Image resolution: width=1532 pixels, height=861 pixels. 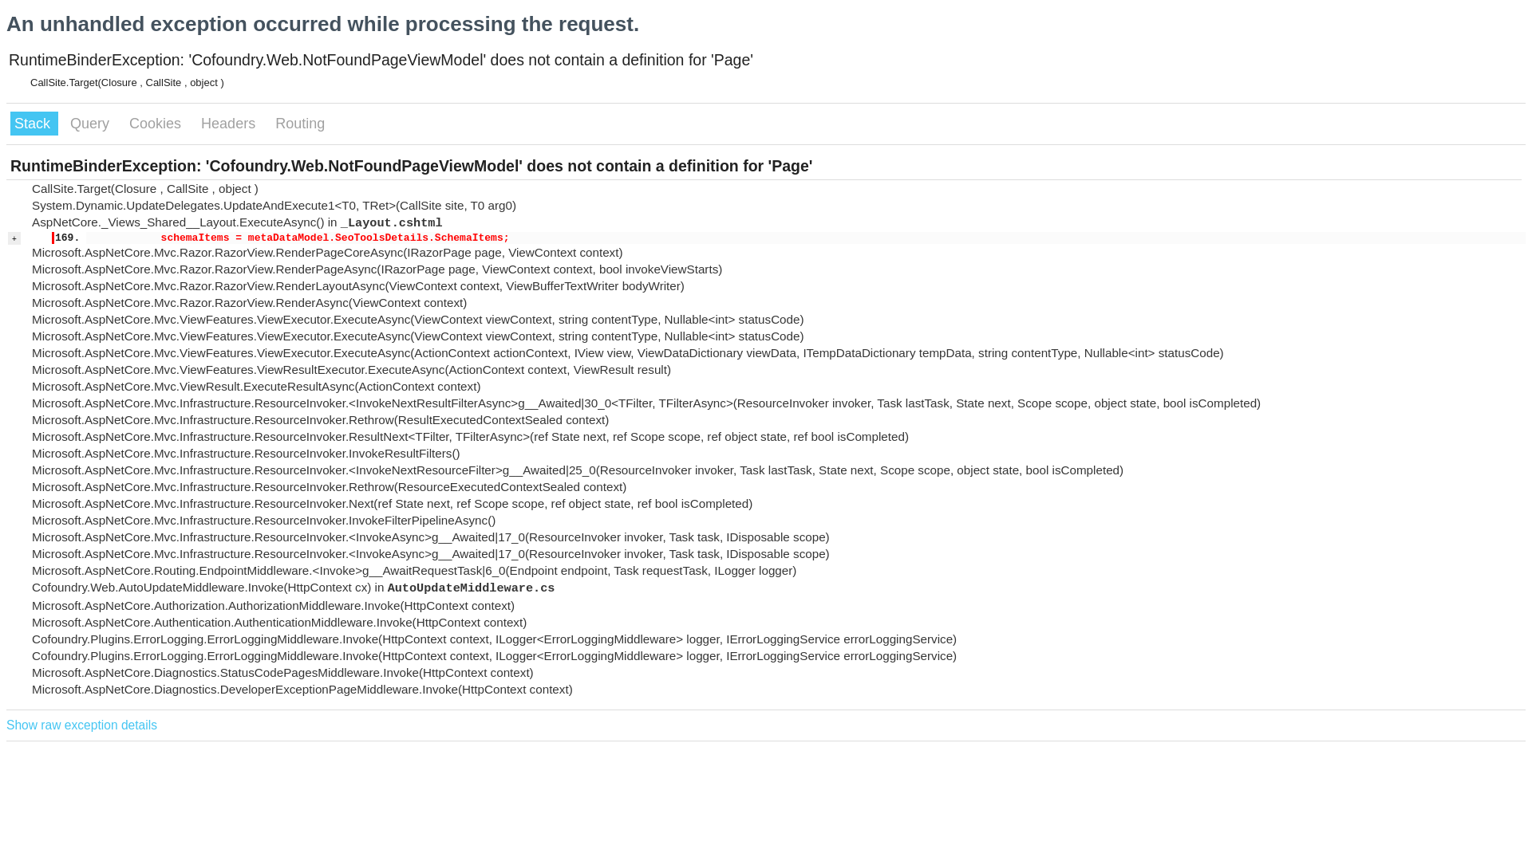 What do you see at coordinates (14, 238) in the screenshot?
I see `+` at bounding box center [14, 238].